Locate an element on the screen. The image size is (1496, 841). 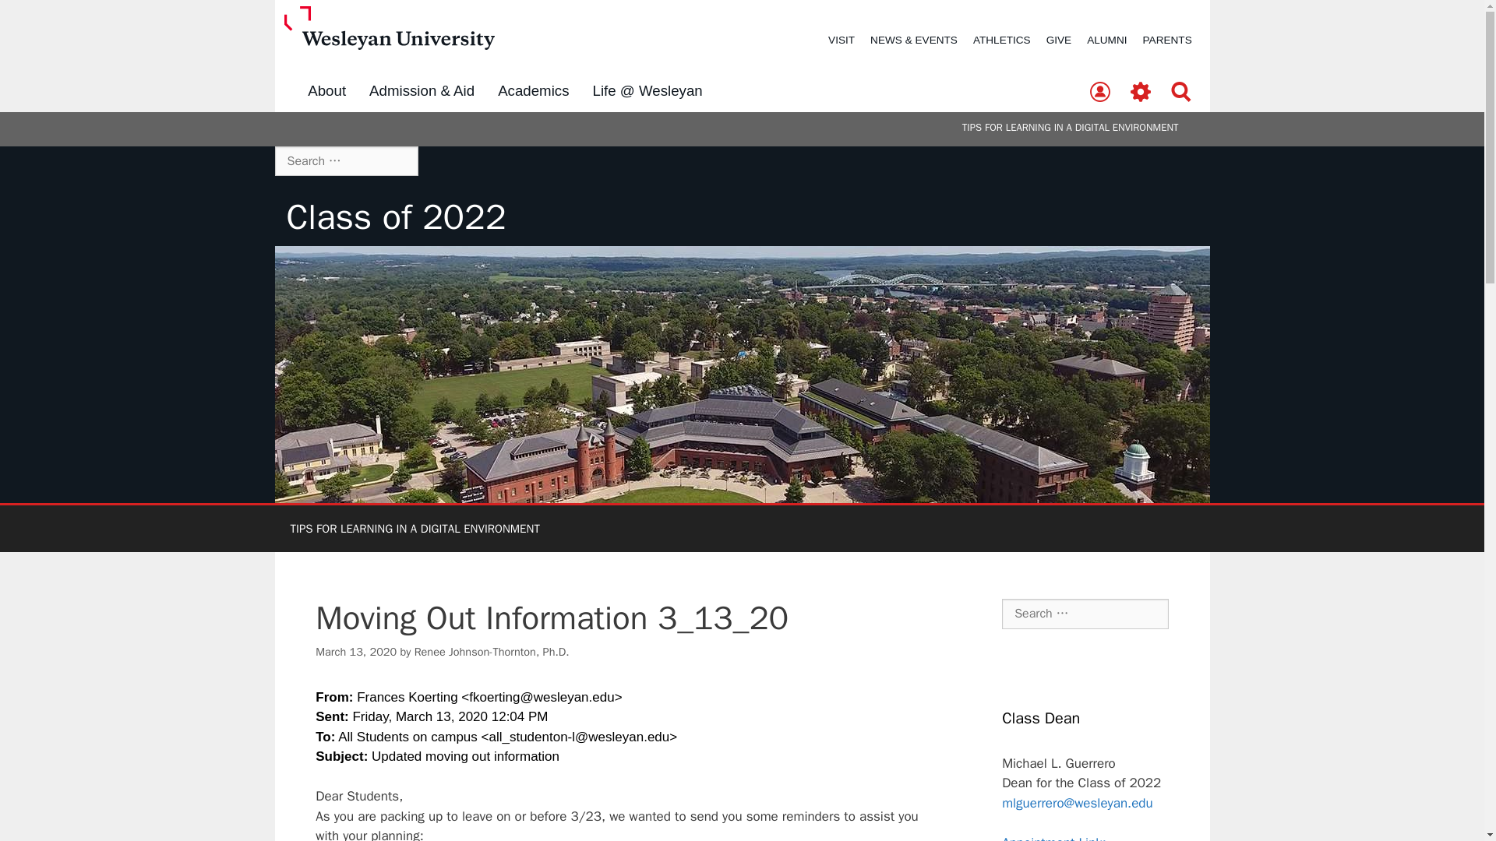
Search is located at coordinates (37, 19).